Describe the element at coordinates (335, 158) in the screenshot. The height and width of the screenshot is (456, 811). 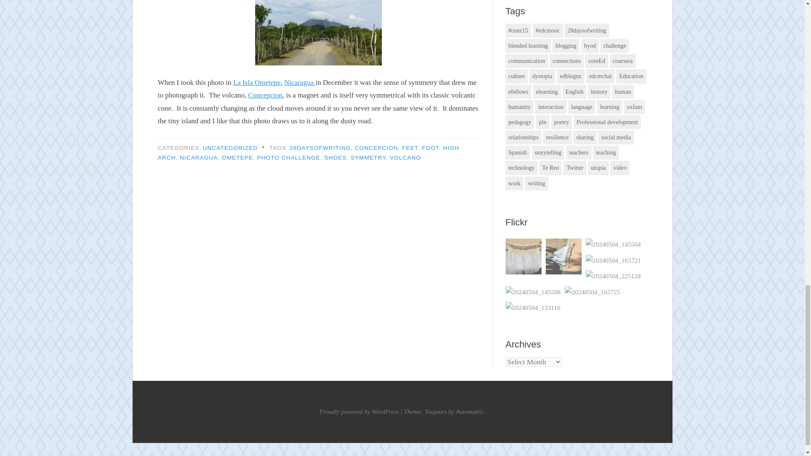
I see `SHOES` at that location.